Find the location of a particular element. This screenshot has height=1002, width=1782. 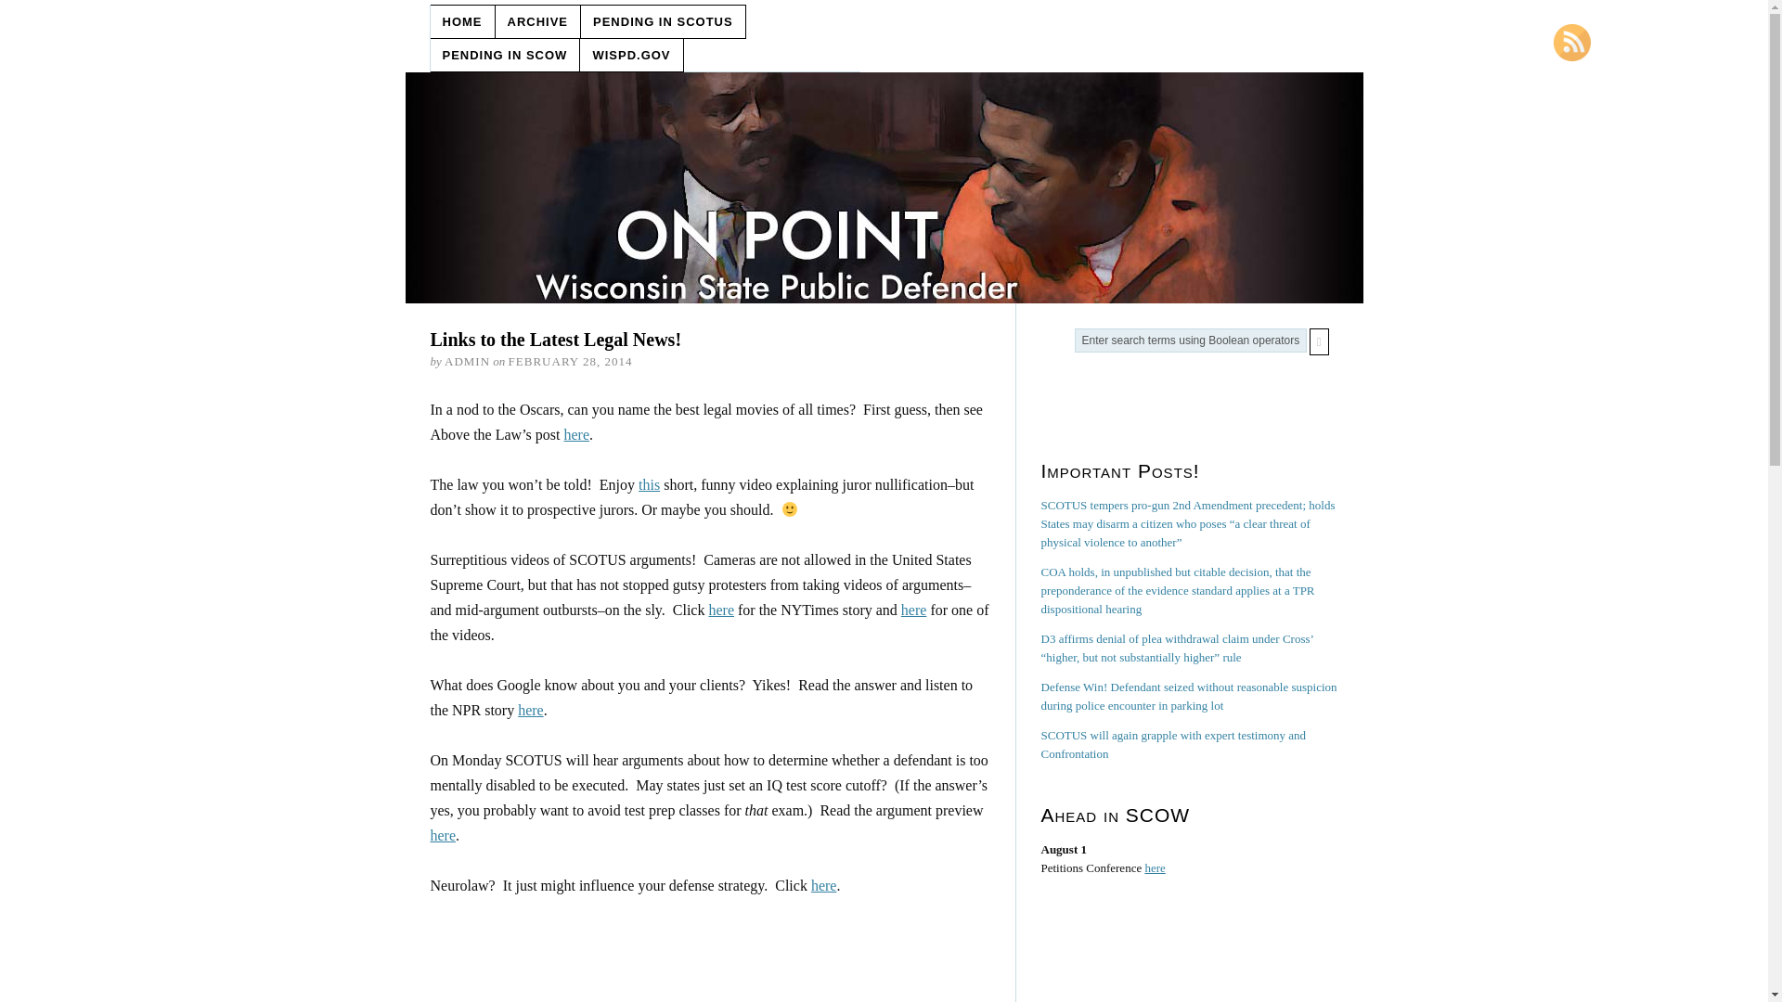

here is located at coordinates (531, 711).